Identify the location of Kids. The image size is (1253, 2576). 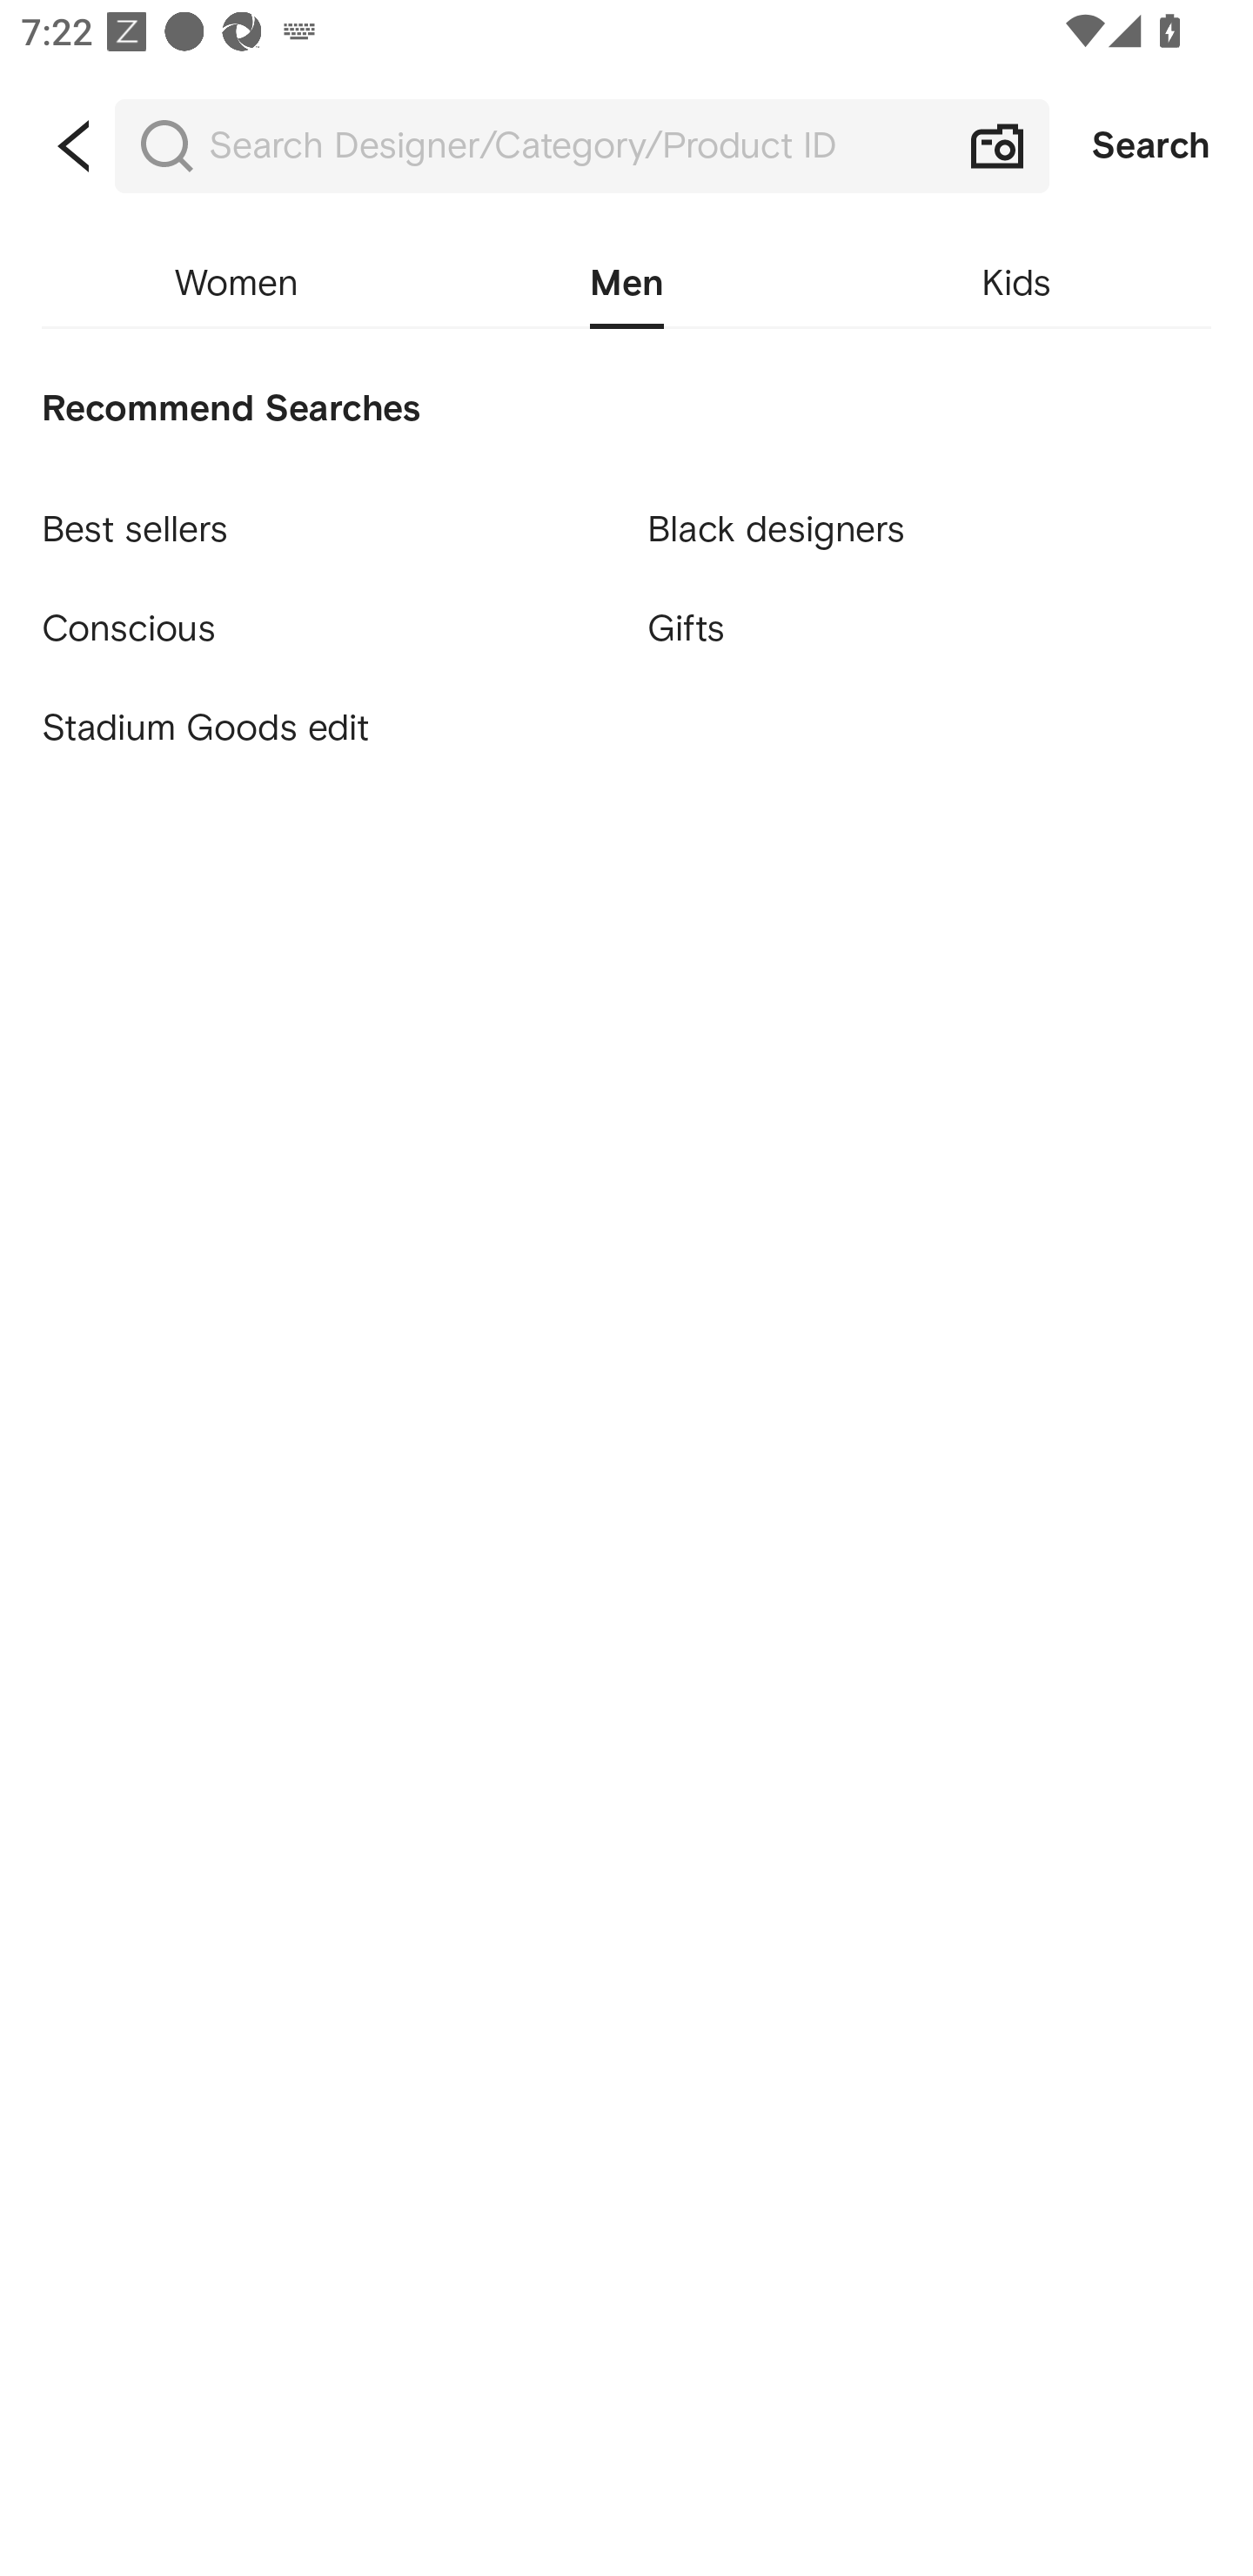
(1016, 284).